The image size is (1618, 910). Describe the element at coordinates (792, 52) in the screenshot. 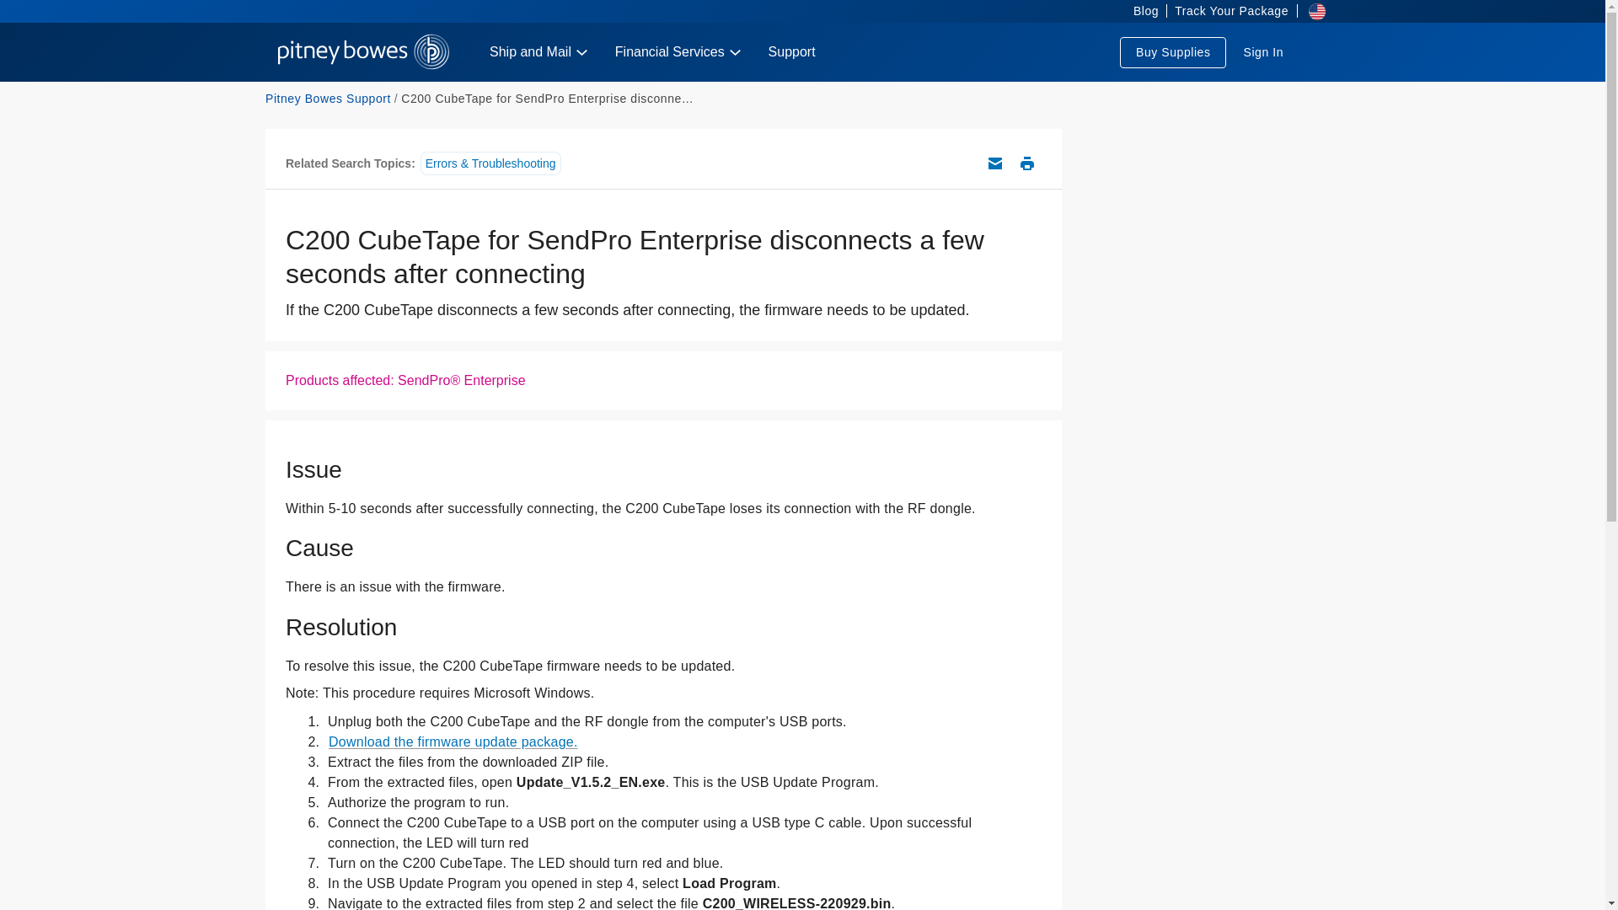

I see `Support` at that location.